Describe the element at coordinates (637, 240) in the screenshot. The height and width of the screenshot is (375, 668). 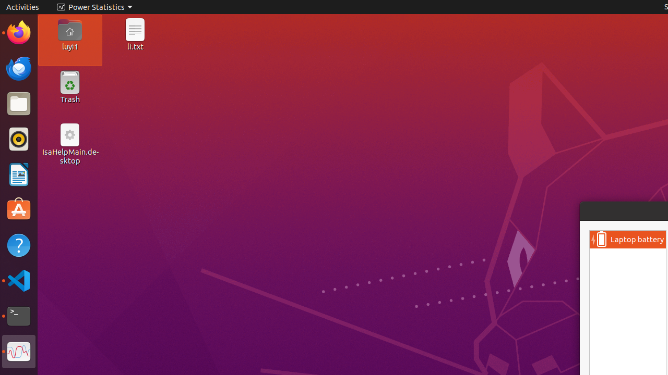
I see `Laptop battery` at that location.